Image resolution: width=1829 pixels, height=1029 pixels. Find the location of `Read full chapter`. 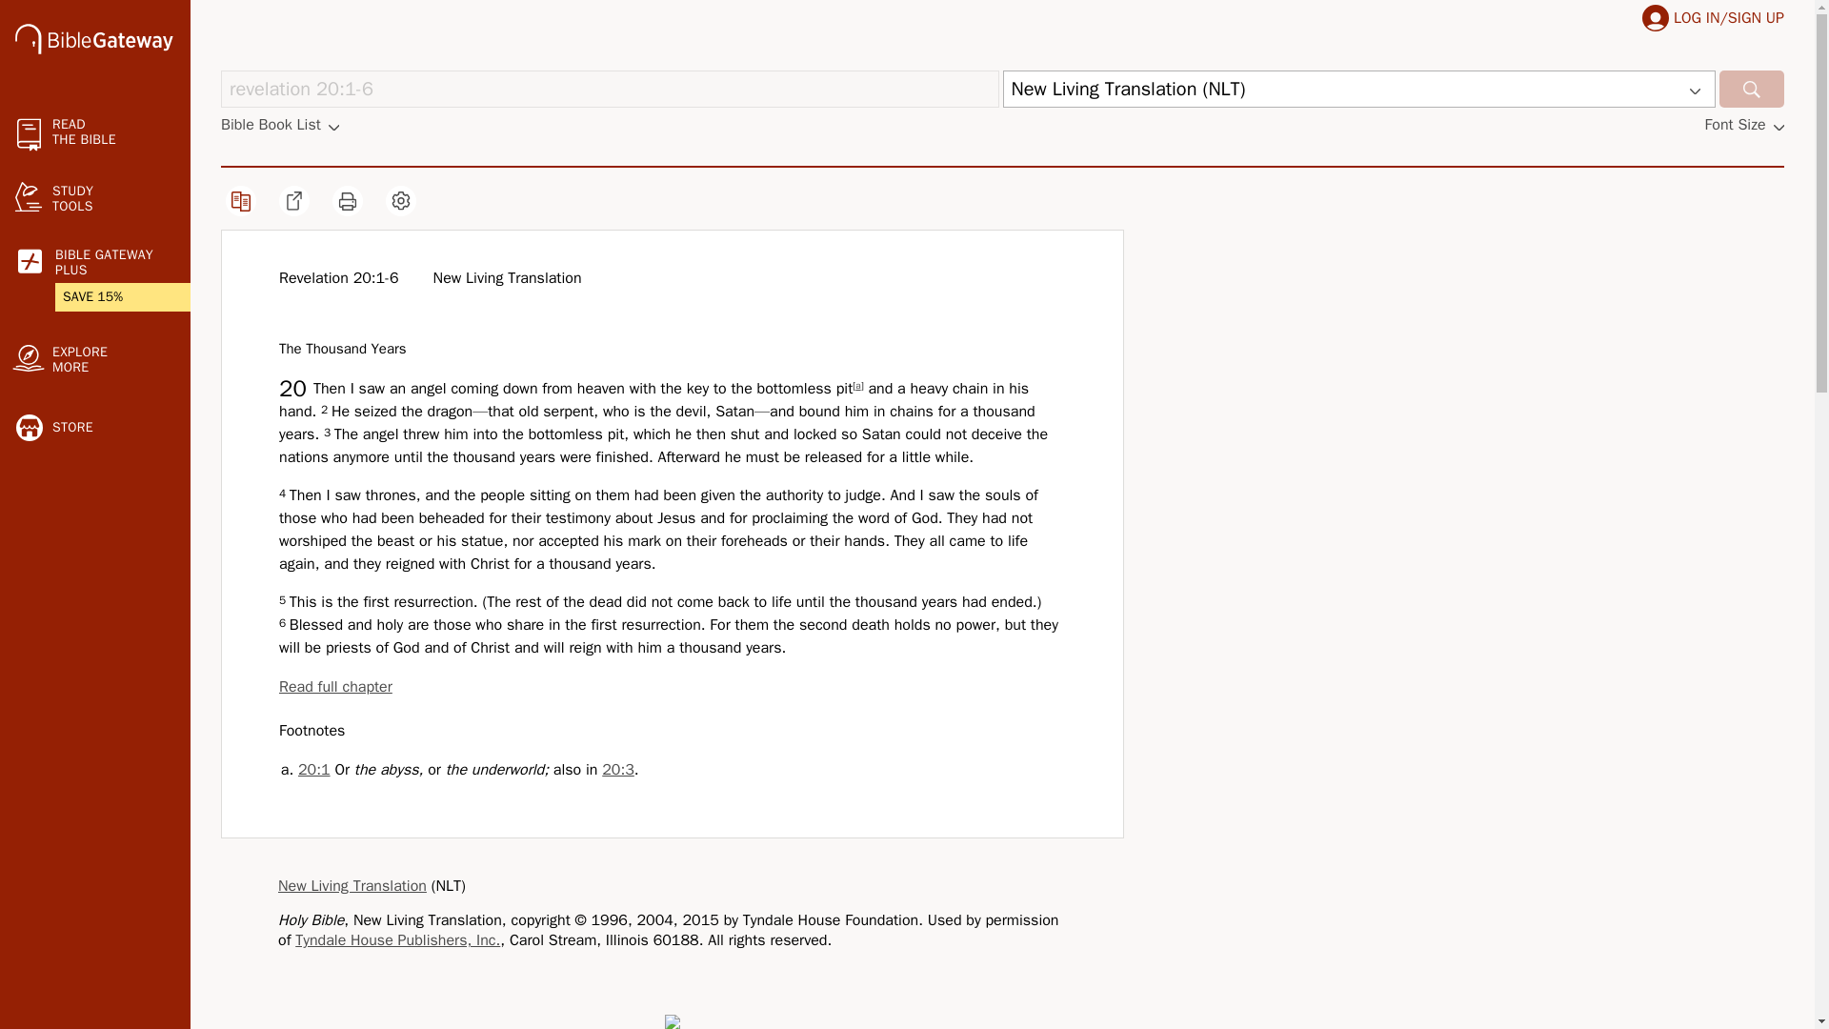

Read full chapter is located at coordinates (335, 686).